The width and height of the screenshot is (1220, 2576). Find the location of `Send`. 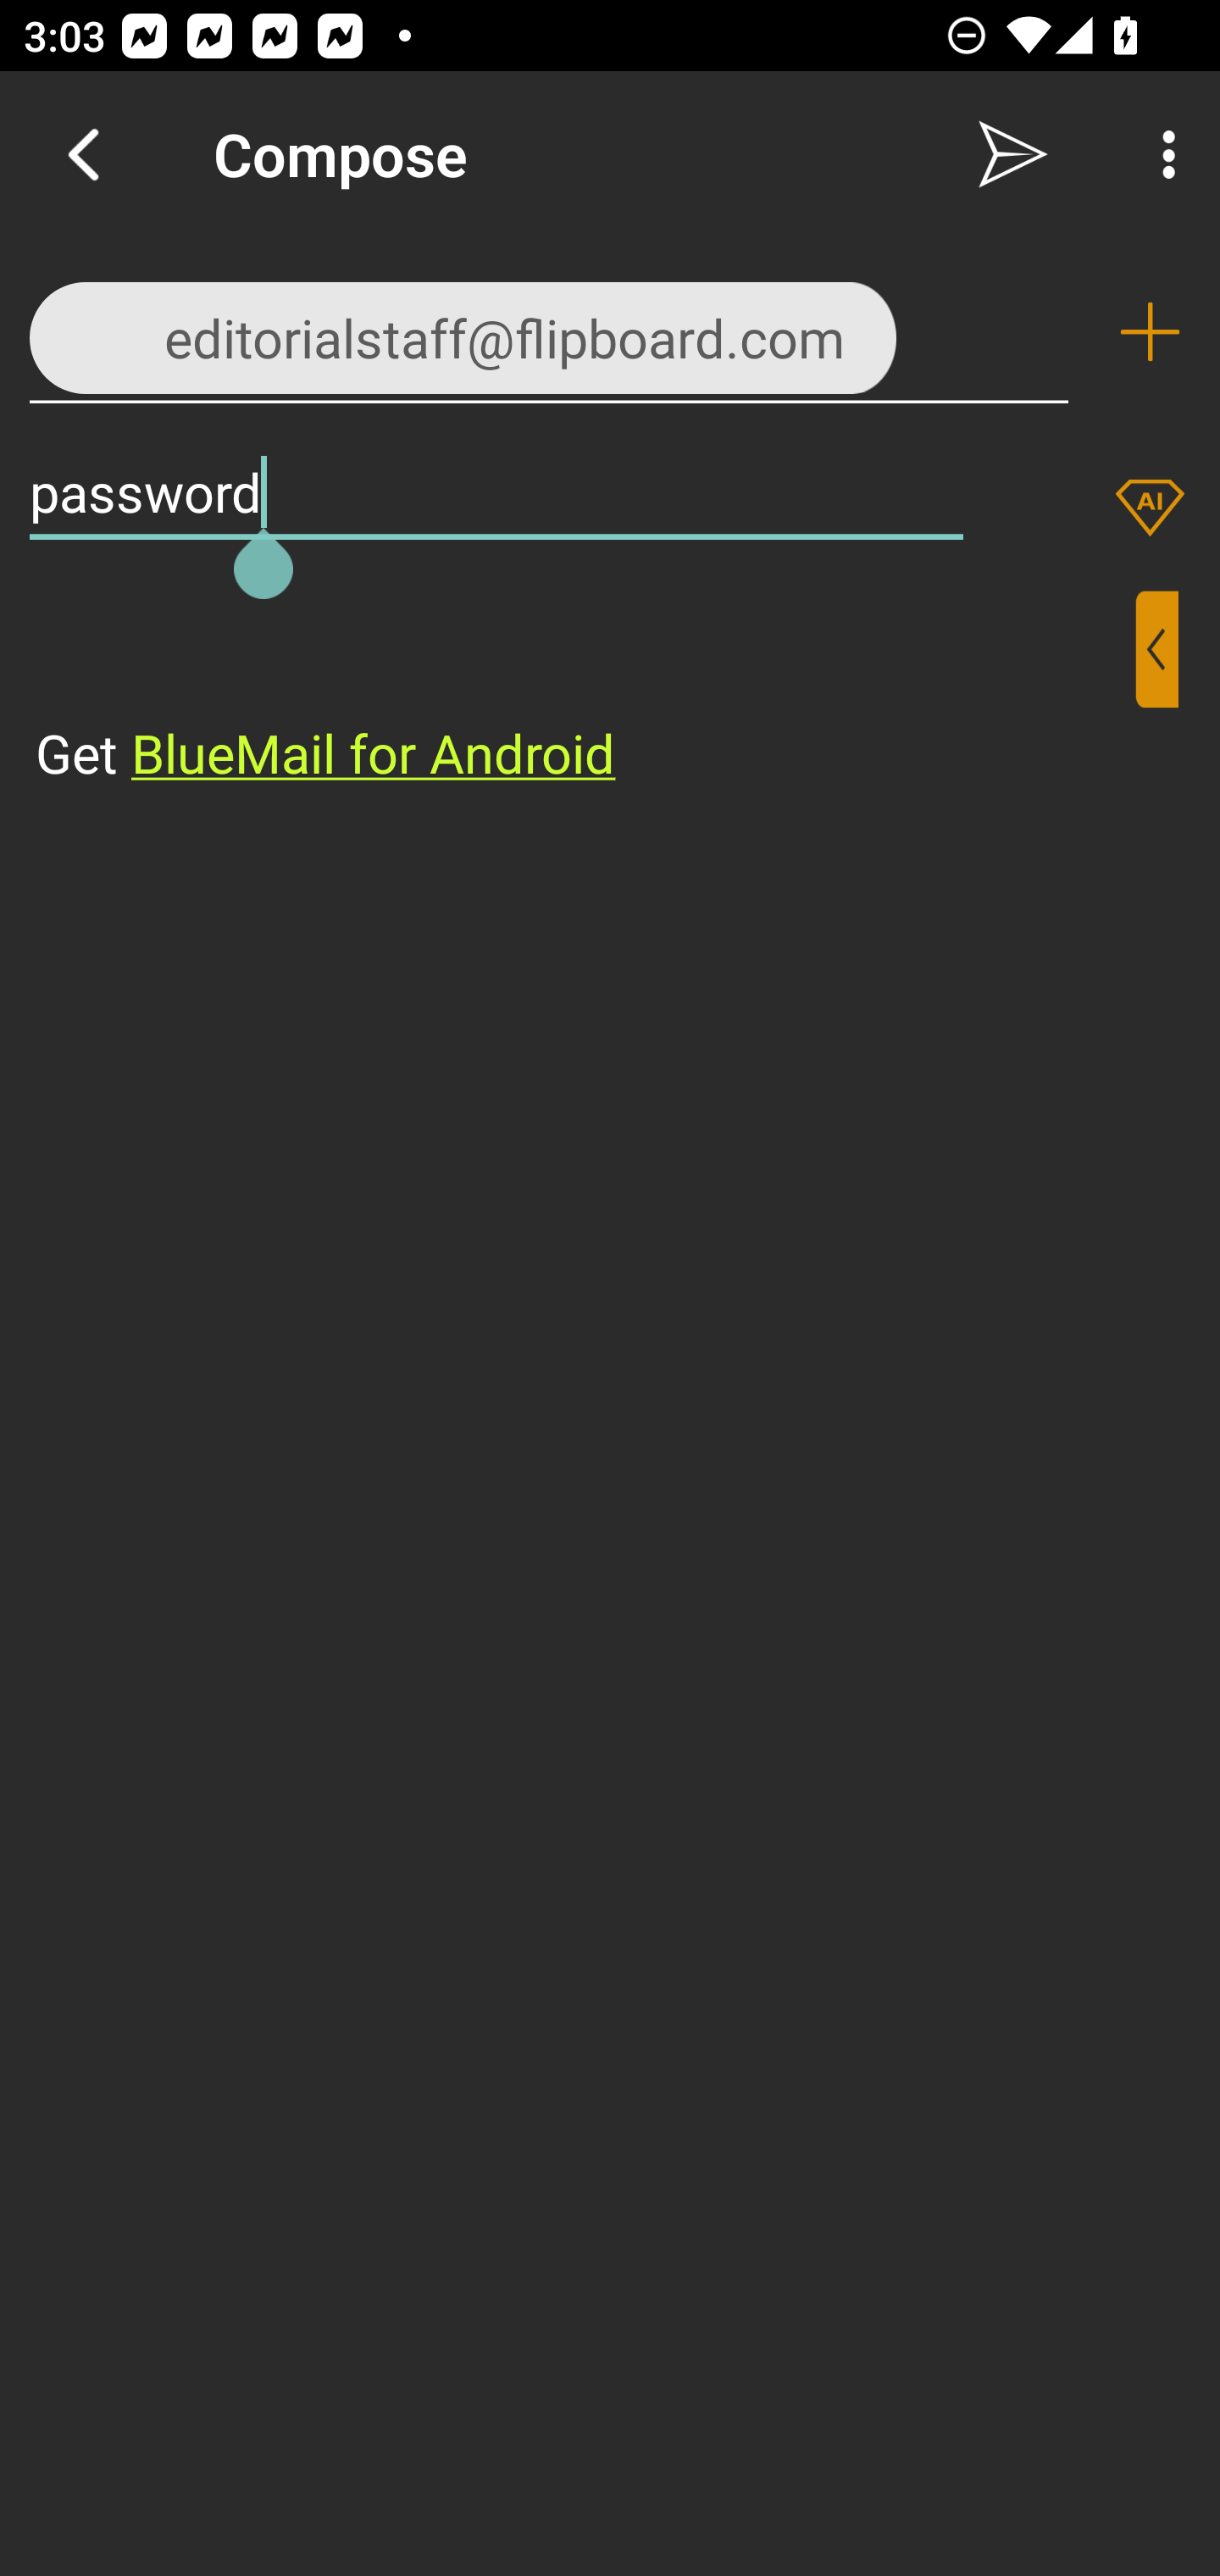

Send is located at coordinates (1013, 154).